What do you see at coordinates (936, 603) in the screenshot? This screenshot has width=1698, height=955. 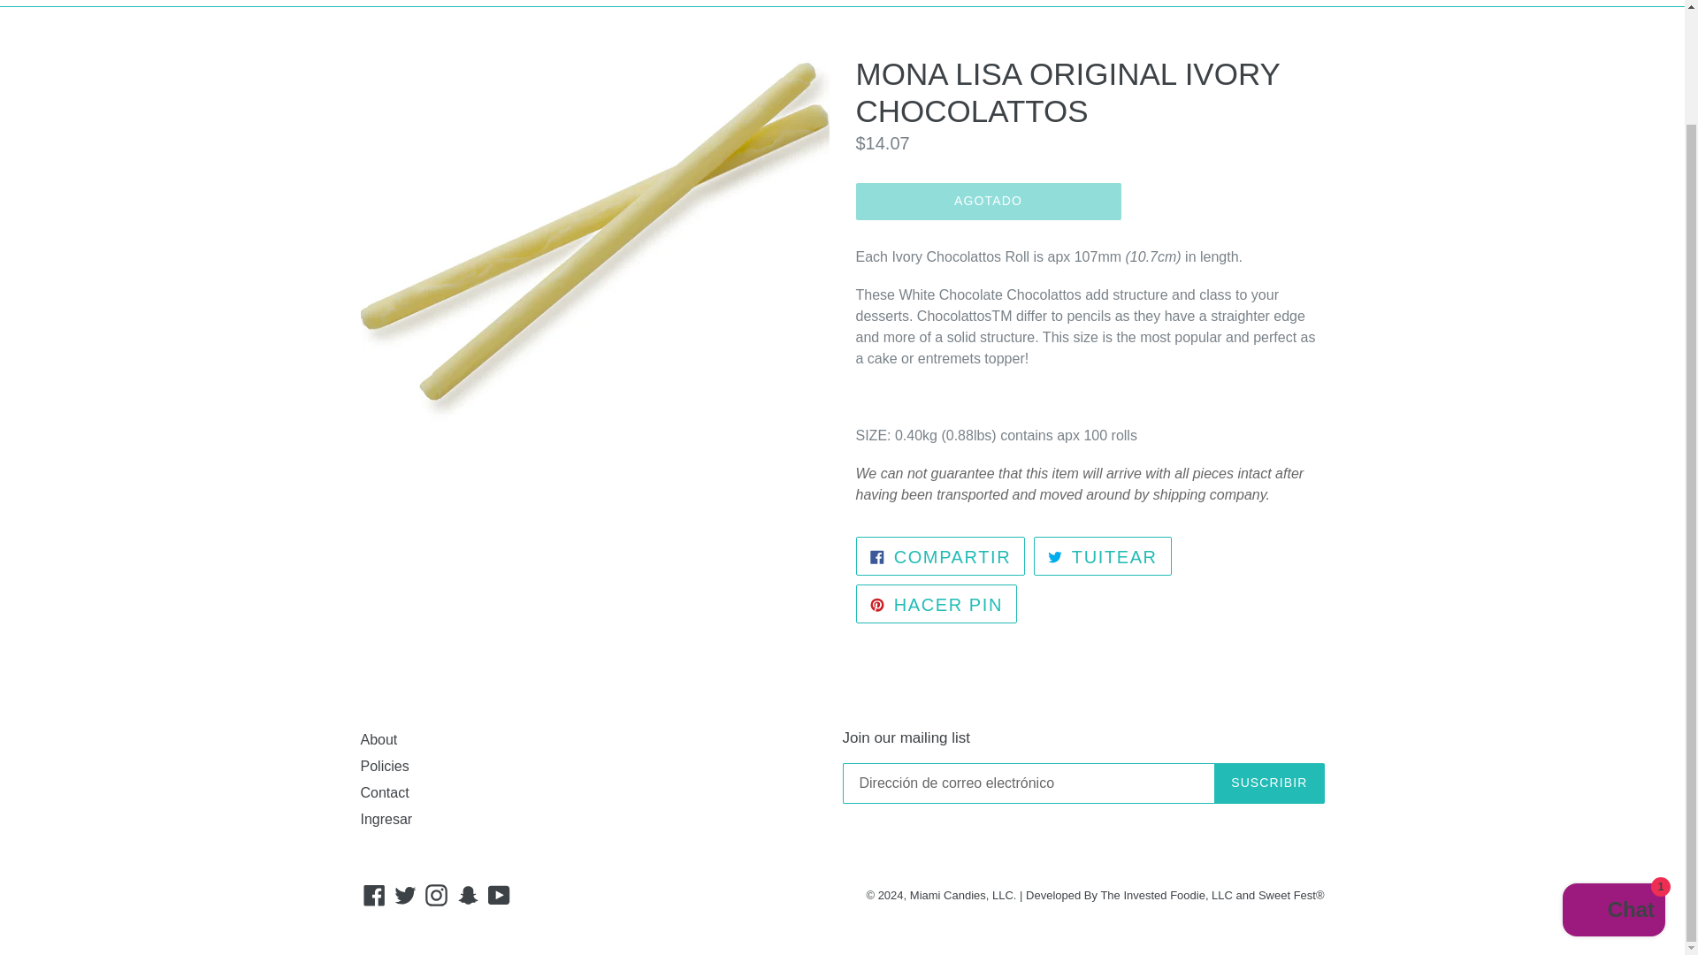 I see `Compartir en Facebook` at bounding box center [936, 603].